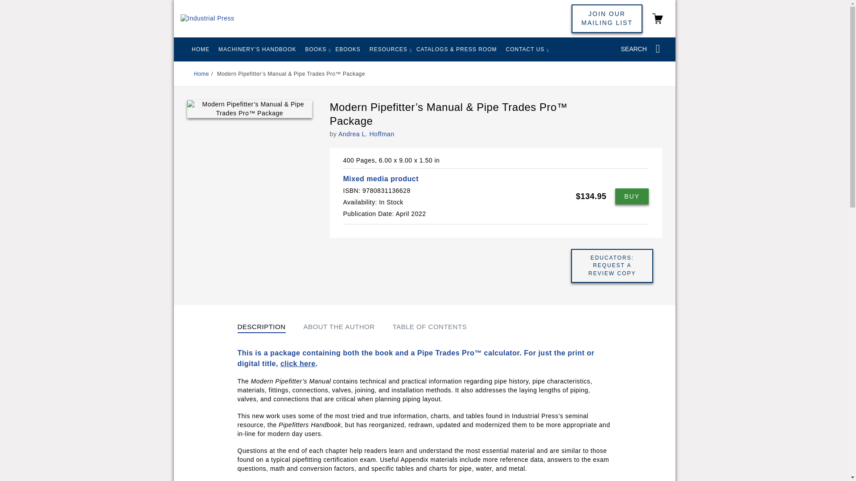  Describe the element at coordinates (632, 196) in the screenshot. I see `Back to homepage` at that location.